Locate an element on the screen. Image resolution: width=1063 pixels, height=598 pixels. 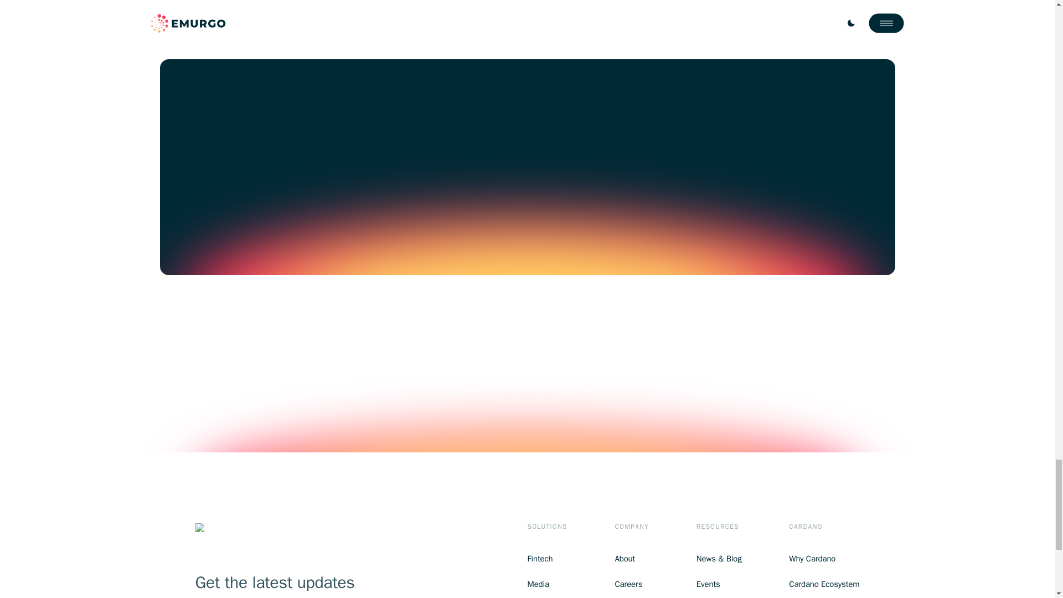
Media is located at coordinates (547, 585).